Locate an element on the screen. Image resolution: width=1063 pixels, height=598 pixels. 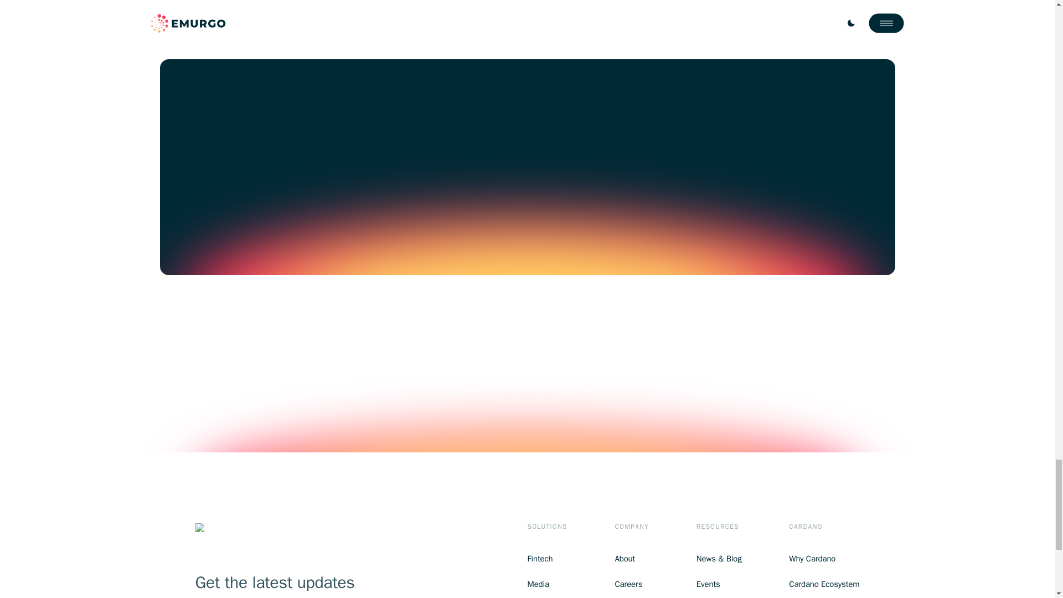
Media is located at coordinates (547, 585).